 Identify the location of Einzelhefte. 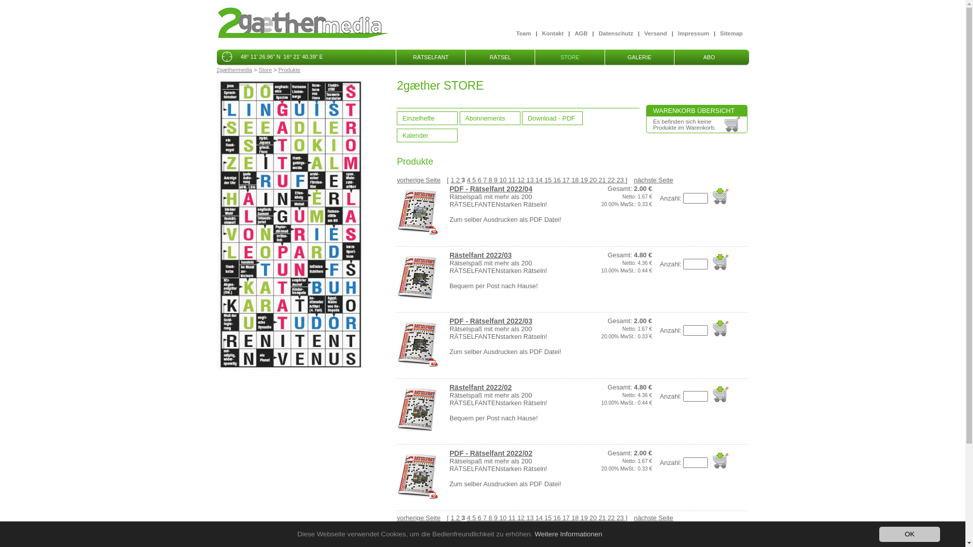
(427, 119).